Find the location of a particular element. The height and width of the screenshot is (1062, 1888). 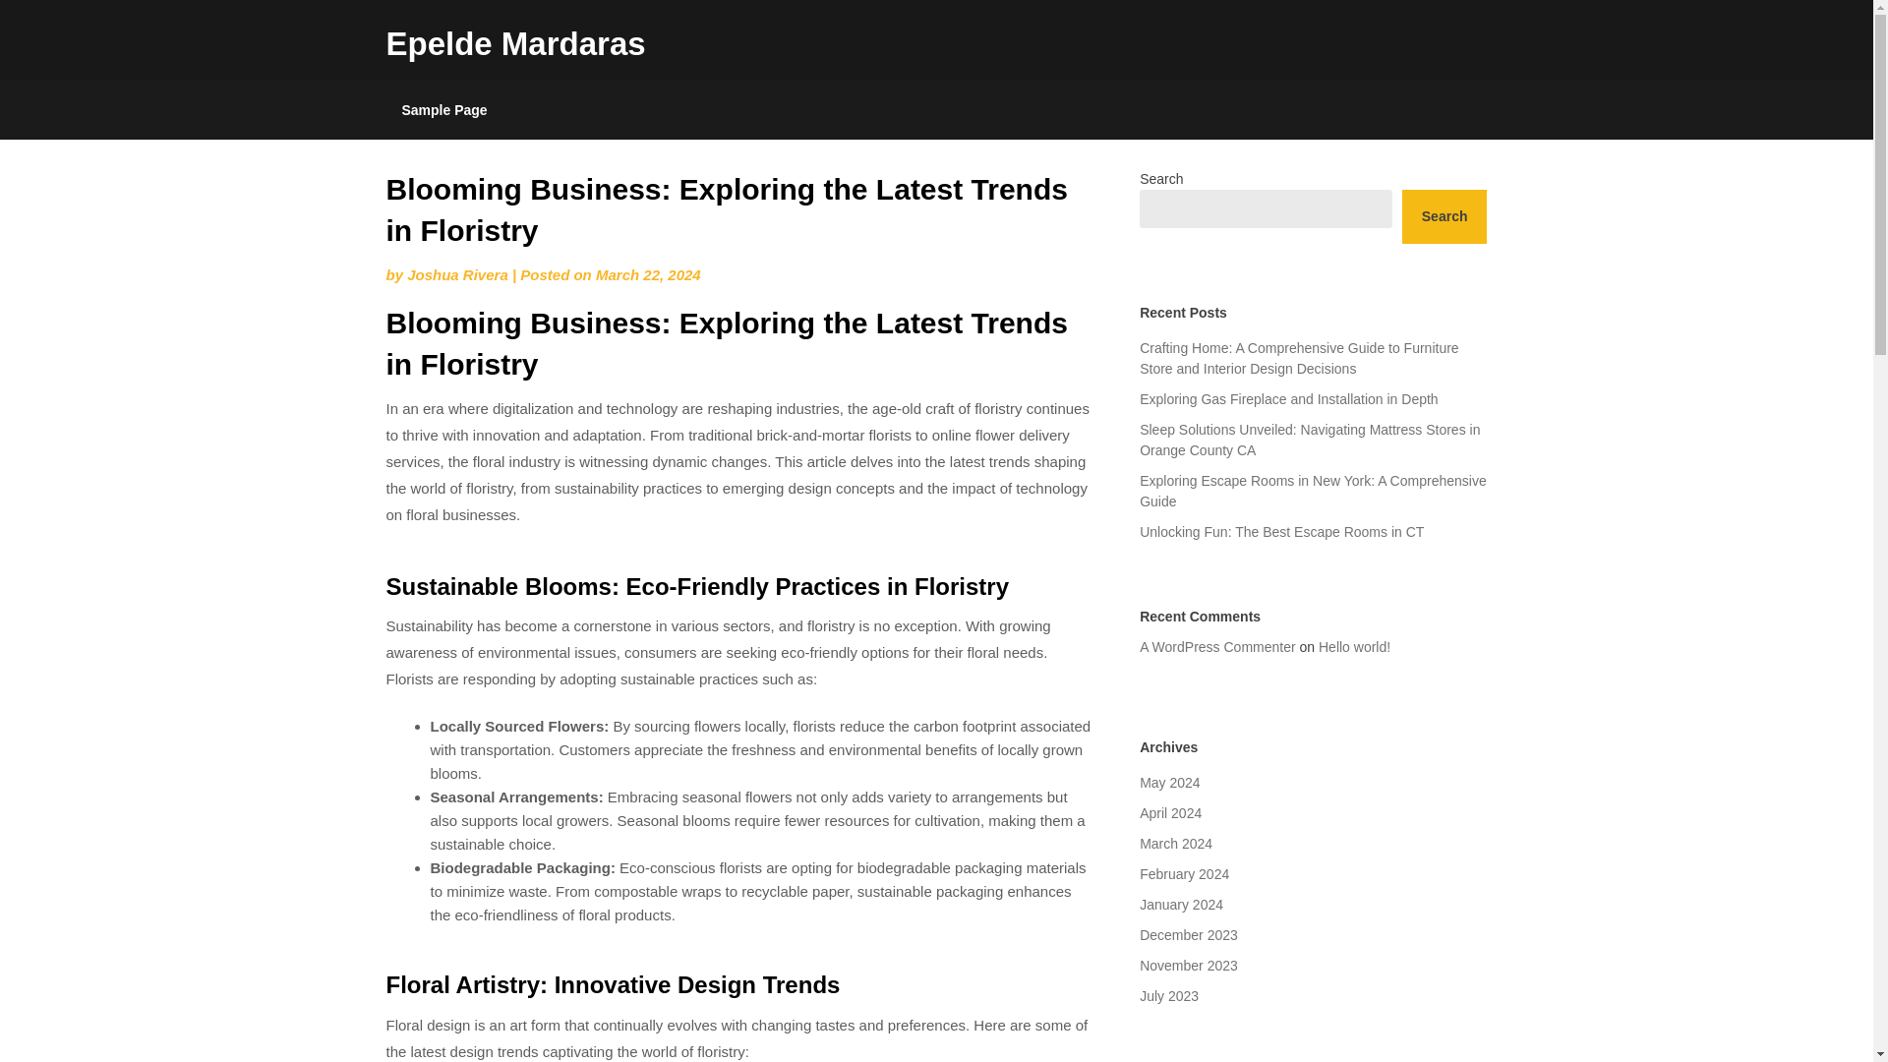

A WordPress Commenter is located at coordinates (1217, 647).